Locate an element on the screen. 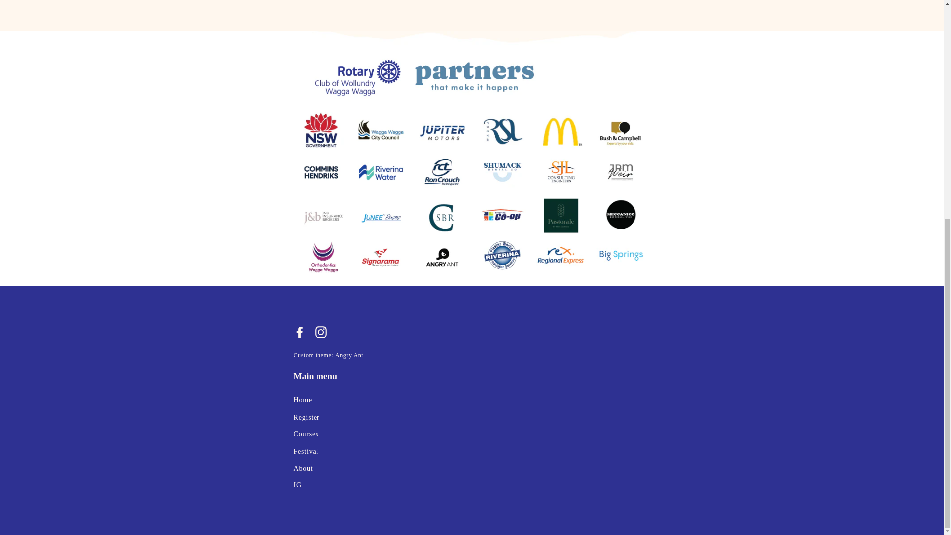 This screenshot has height=535, width=951. Register is located at coordinates (471, 417).